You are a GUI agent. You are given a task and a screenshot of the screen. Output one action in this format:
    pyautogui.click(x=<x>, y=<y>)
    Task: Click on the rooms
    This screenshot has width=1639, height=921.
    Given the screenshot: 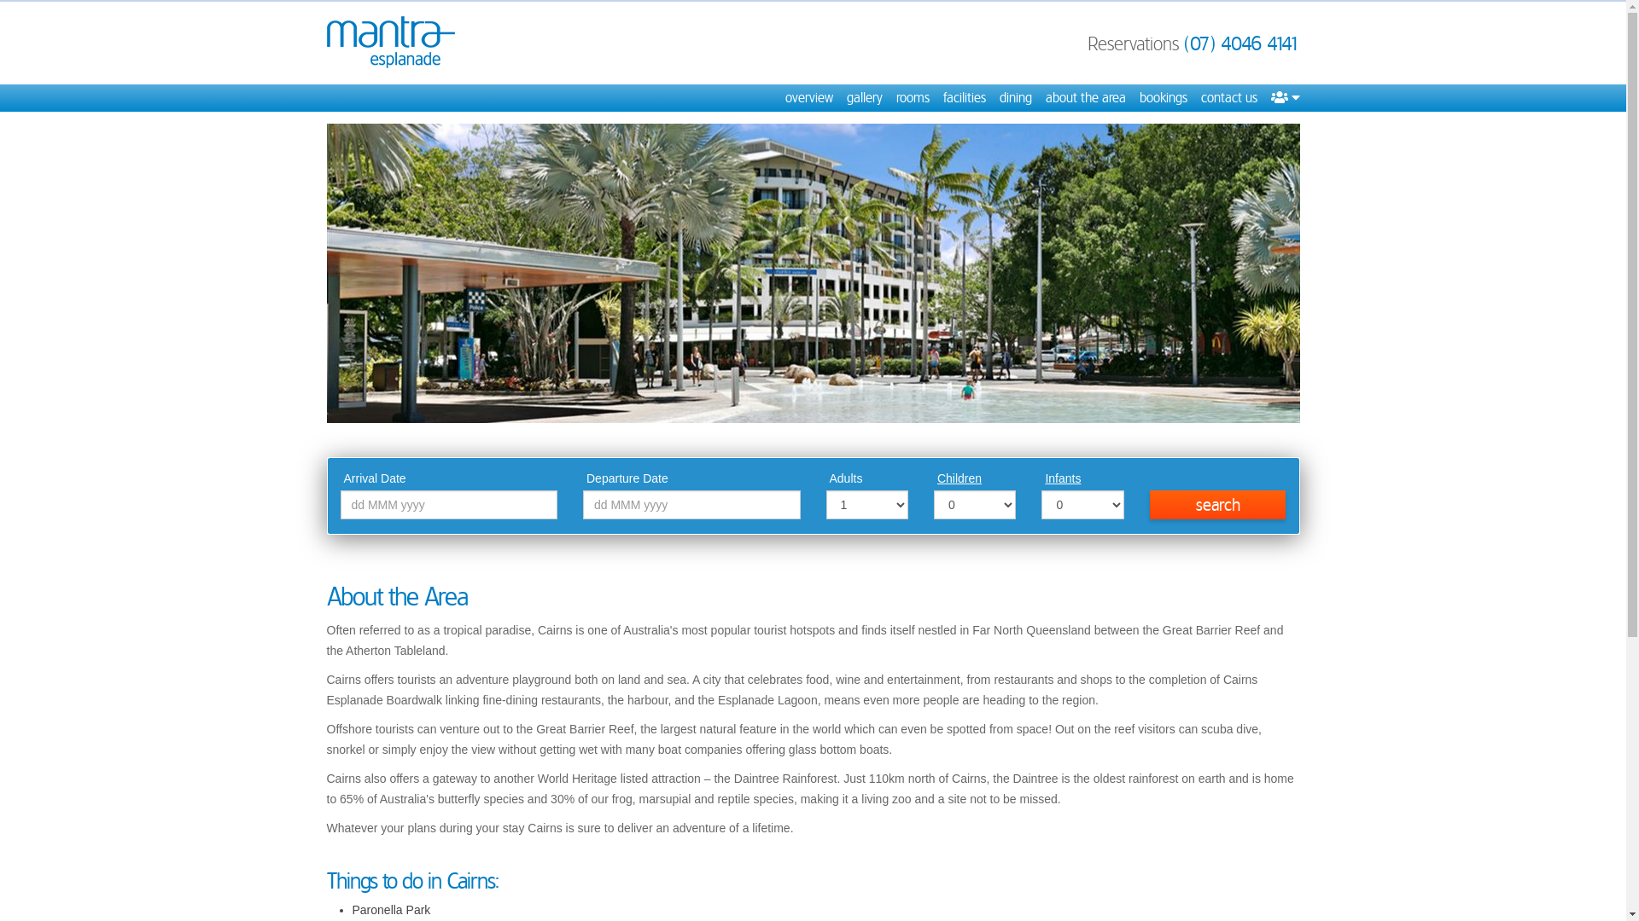 What is the action you would take?
    pyautogui.click(x=913, y=98)
    